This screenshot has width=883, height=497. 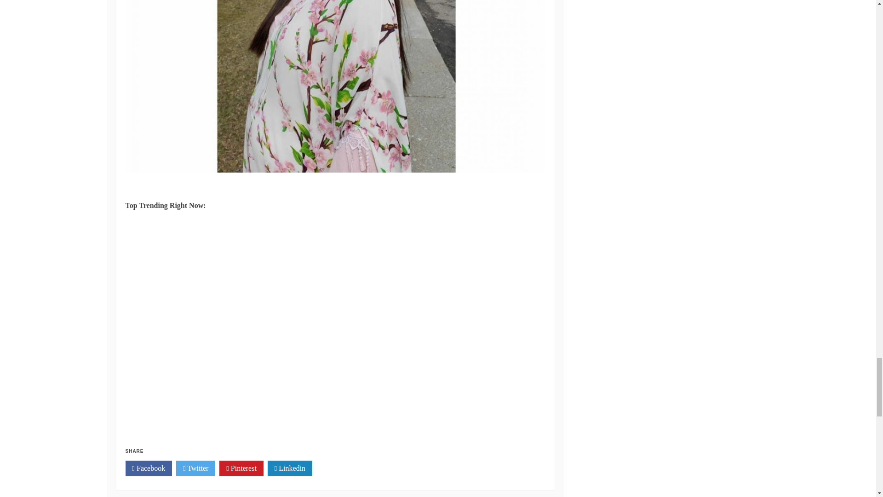 I want to click on Linkedin, so click(x=290, y=468).